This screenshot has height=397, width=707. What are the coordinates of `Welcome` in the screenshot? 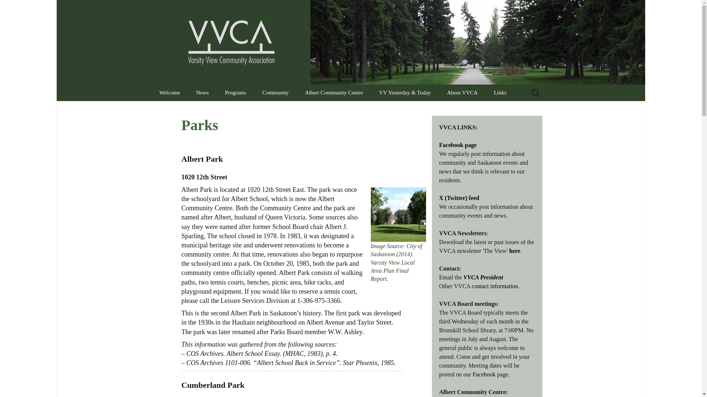 It's located at (169, 93).